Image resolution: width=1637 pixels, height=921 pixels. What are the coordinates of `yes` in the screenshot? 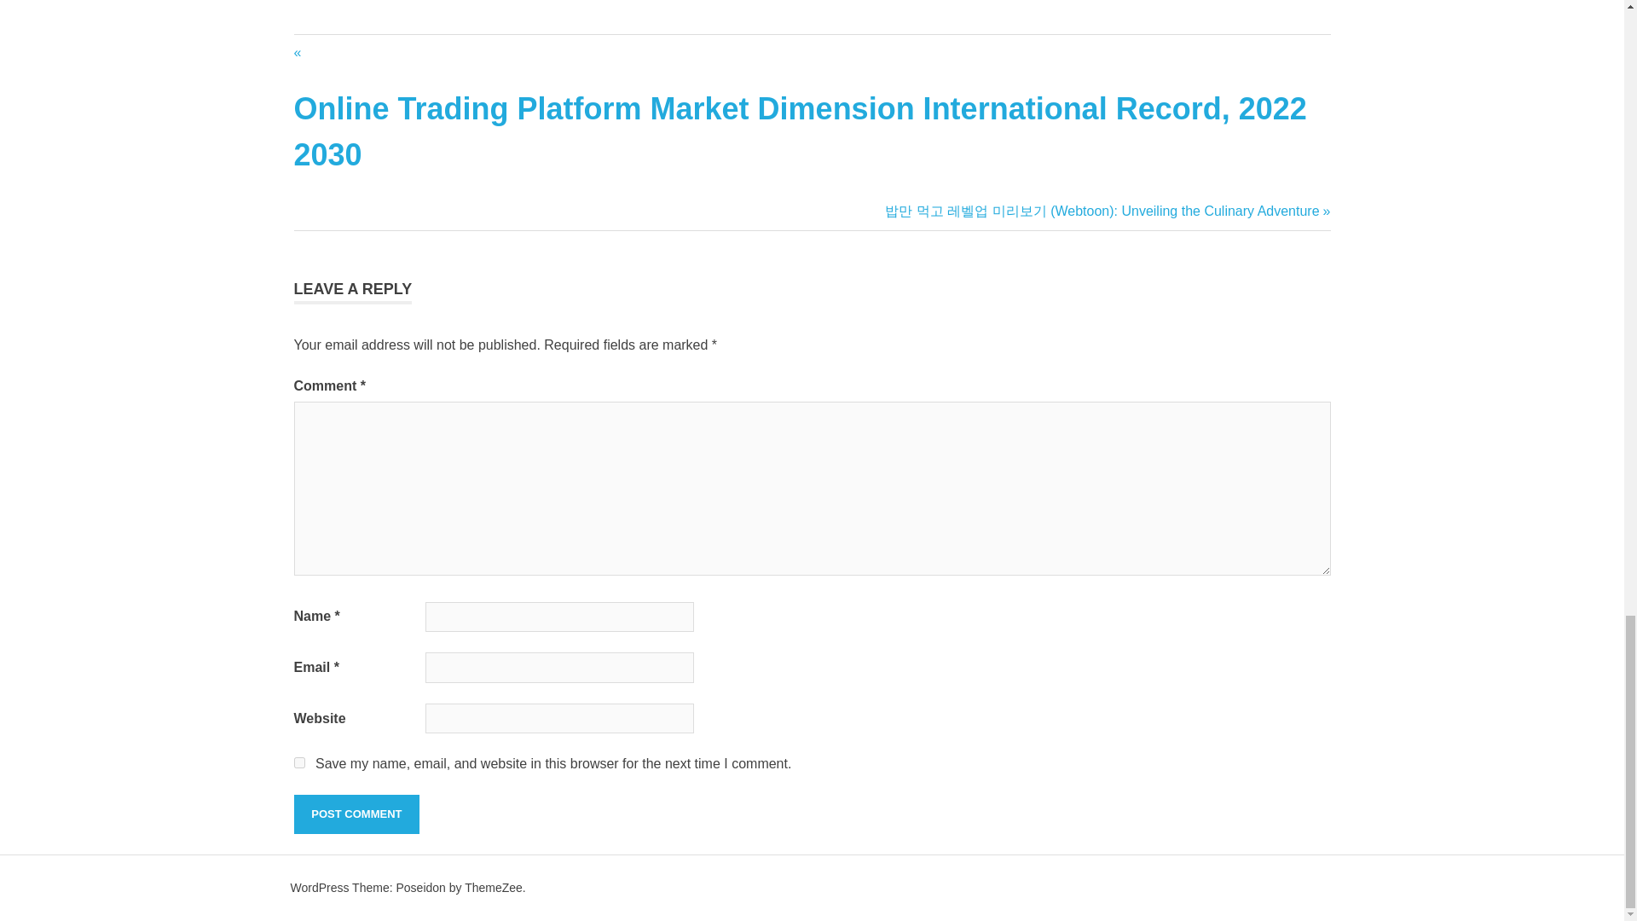 It's located at (298, 762).